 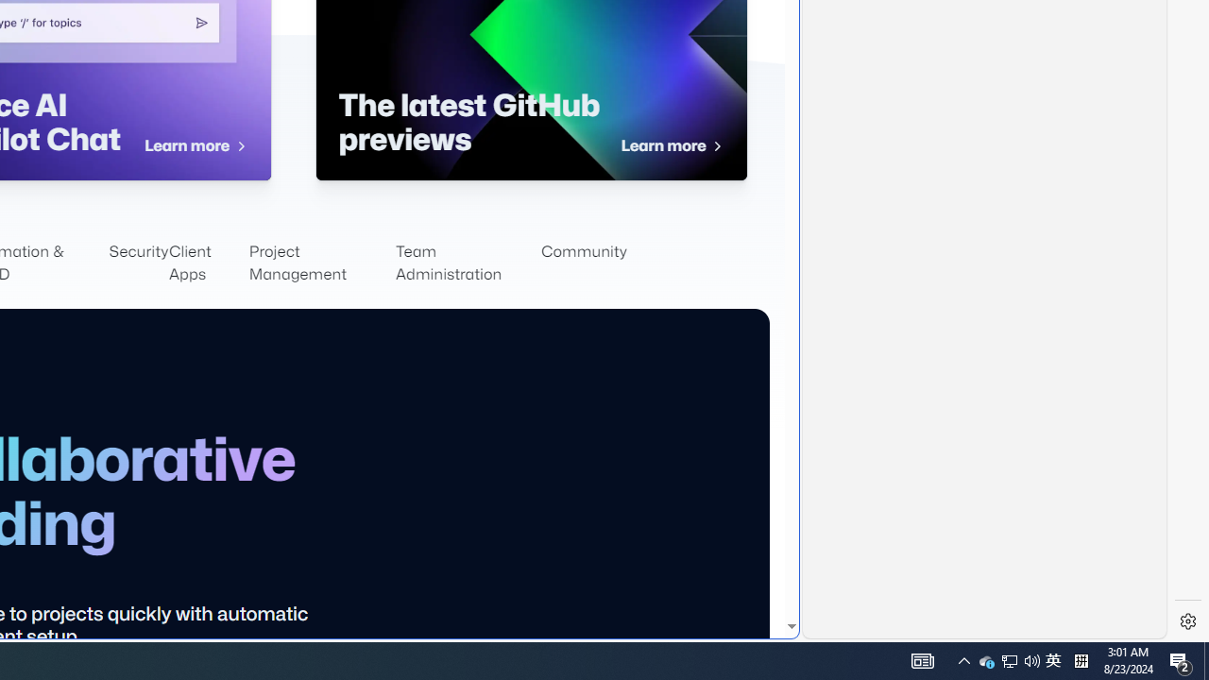 I want to click on AutomationID: 4105, so click(x=139, y=263).